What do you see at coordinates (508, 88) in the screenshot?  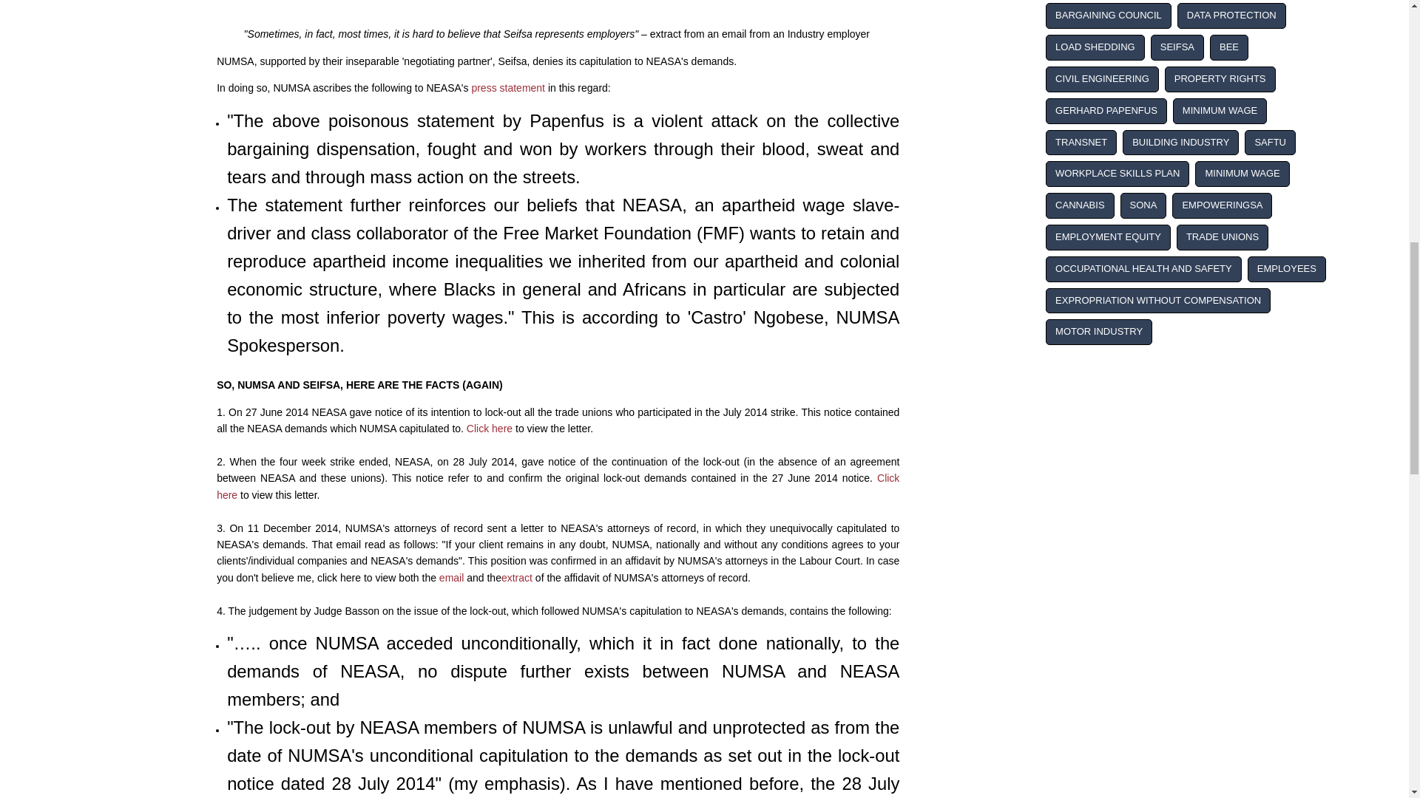 I see `press statement` at bounding box center [508, 88].